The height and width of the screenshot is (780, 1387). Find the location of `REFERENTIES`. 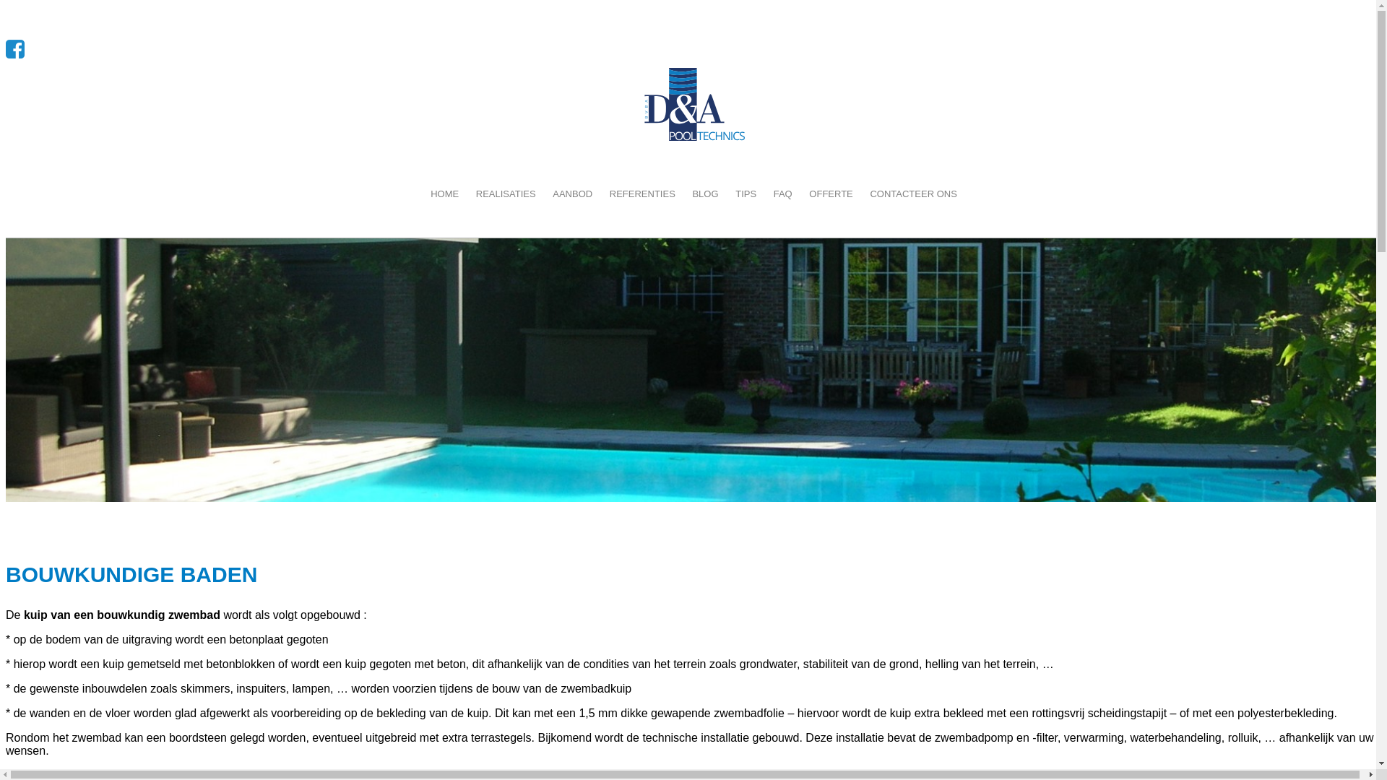

REFERENTIES is located at coordinates (643, 194).